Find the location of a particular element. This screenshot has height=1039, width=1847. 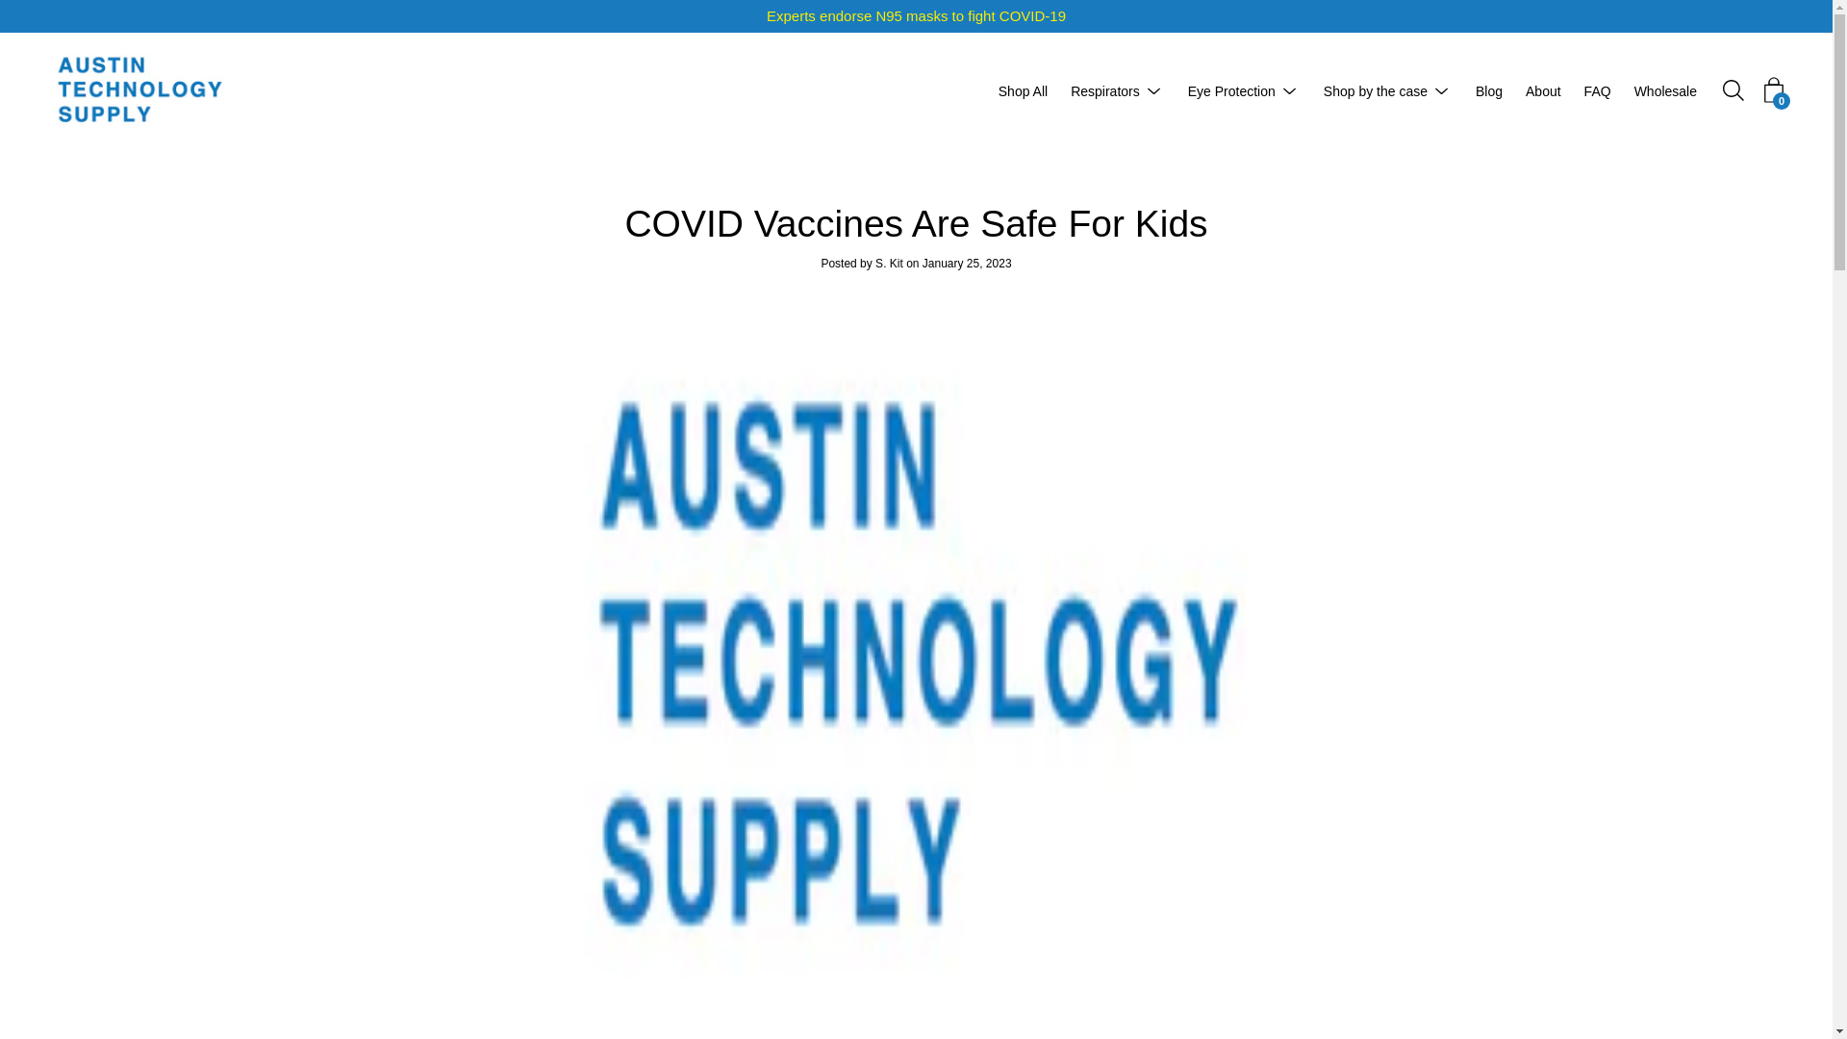

0 is located at coordinates (1774, 90).